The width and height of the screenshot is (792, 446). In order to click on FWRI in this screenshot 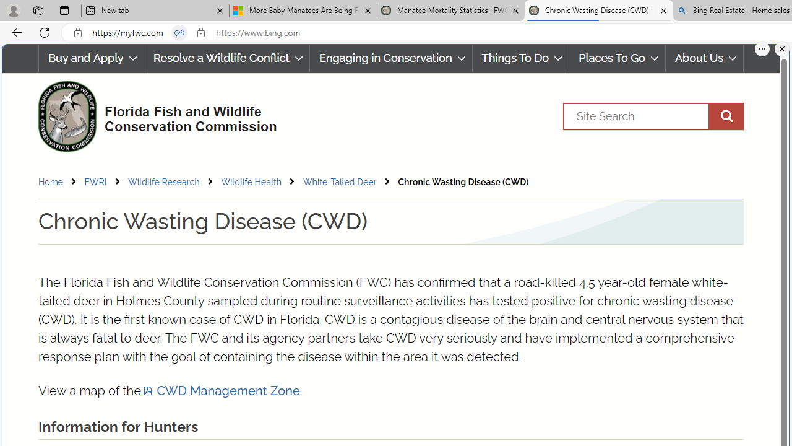, I will do `click(95, 181)`.